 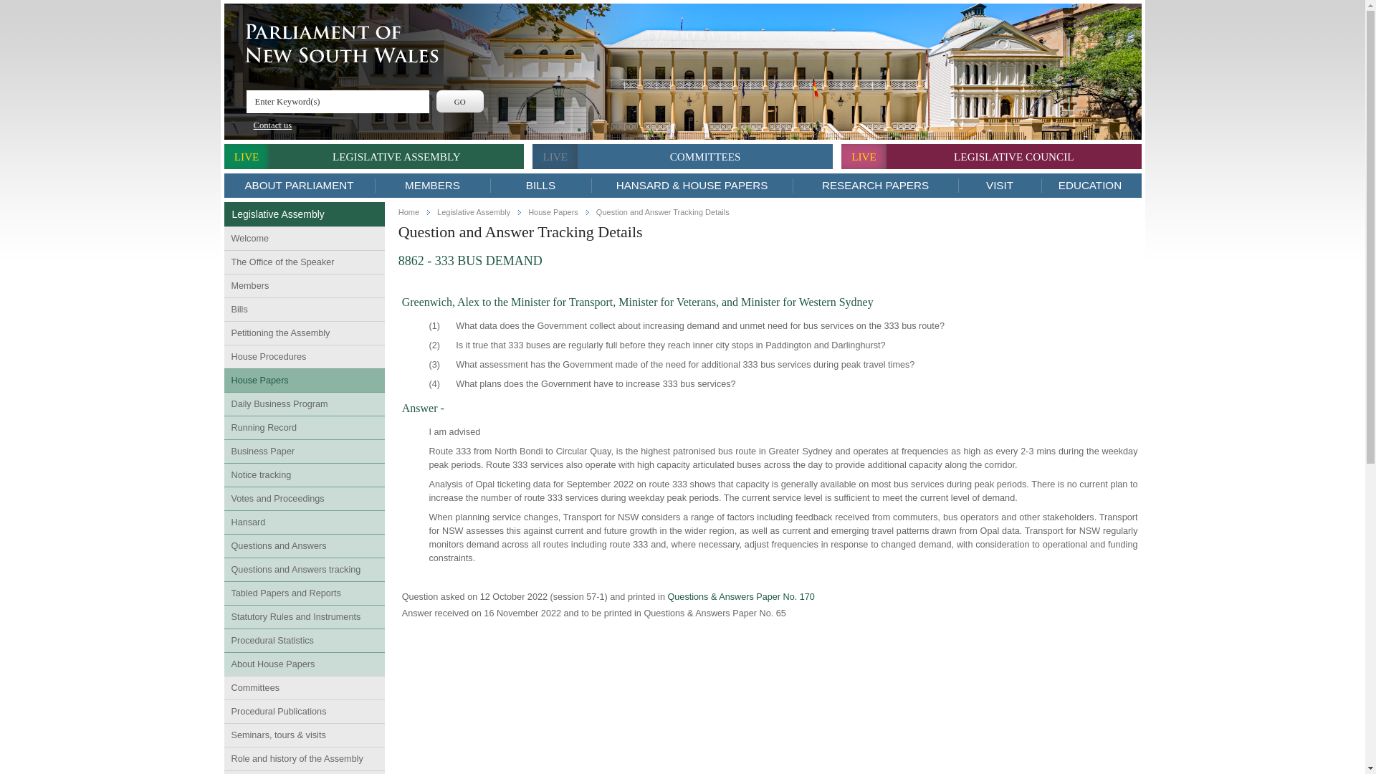 I want to click on Contact us, so click(x=269, y=125).